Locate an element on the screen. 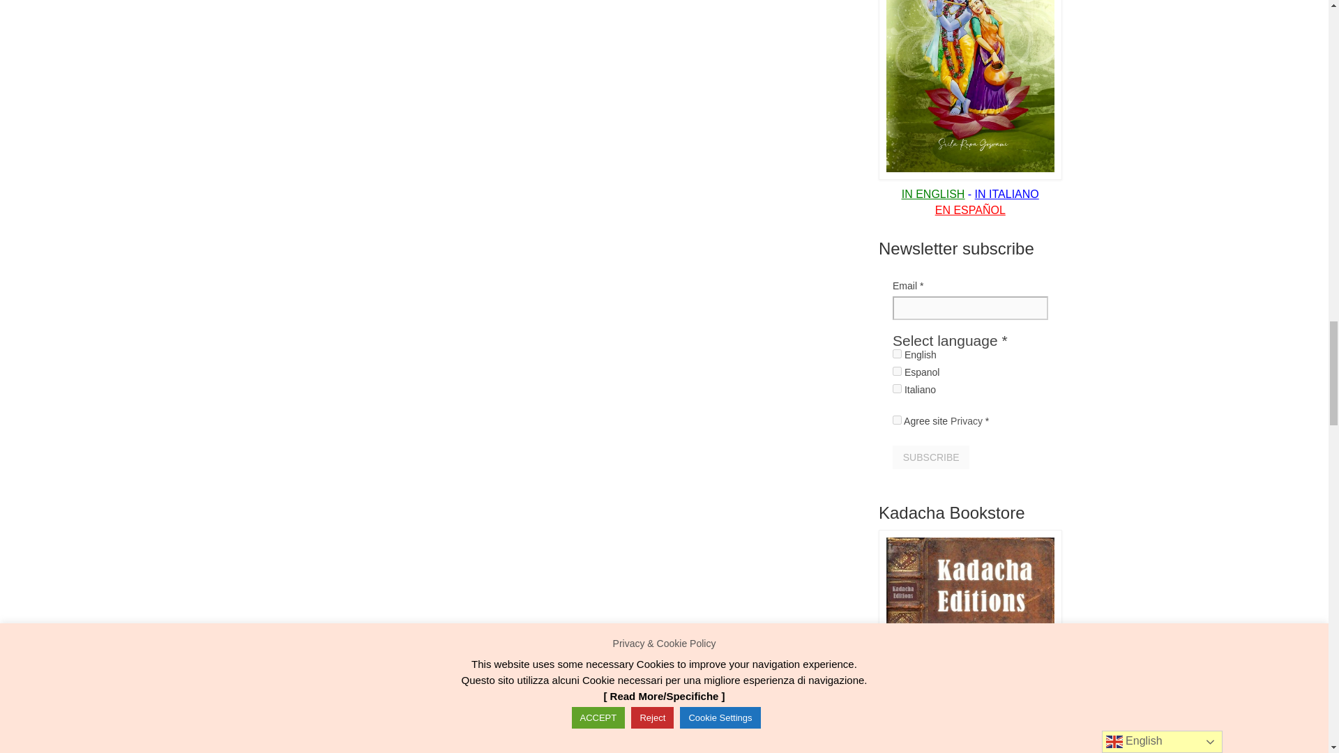 This screenshot has height=753, width=1339. 1 is located at coordinates (897, 420).